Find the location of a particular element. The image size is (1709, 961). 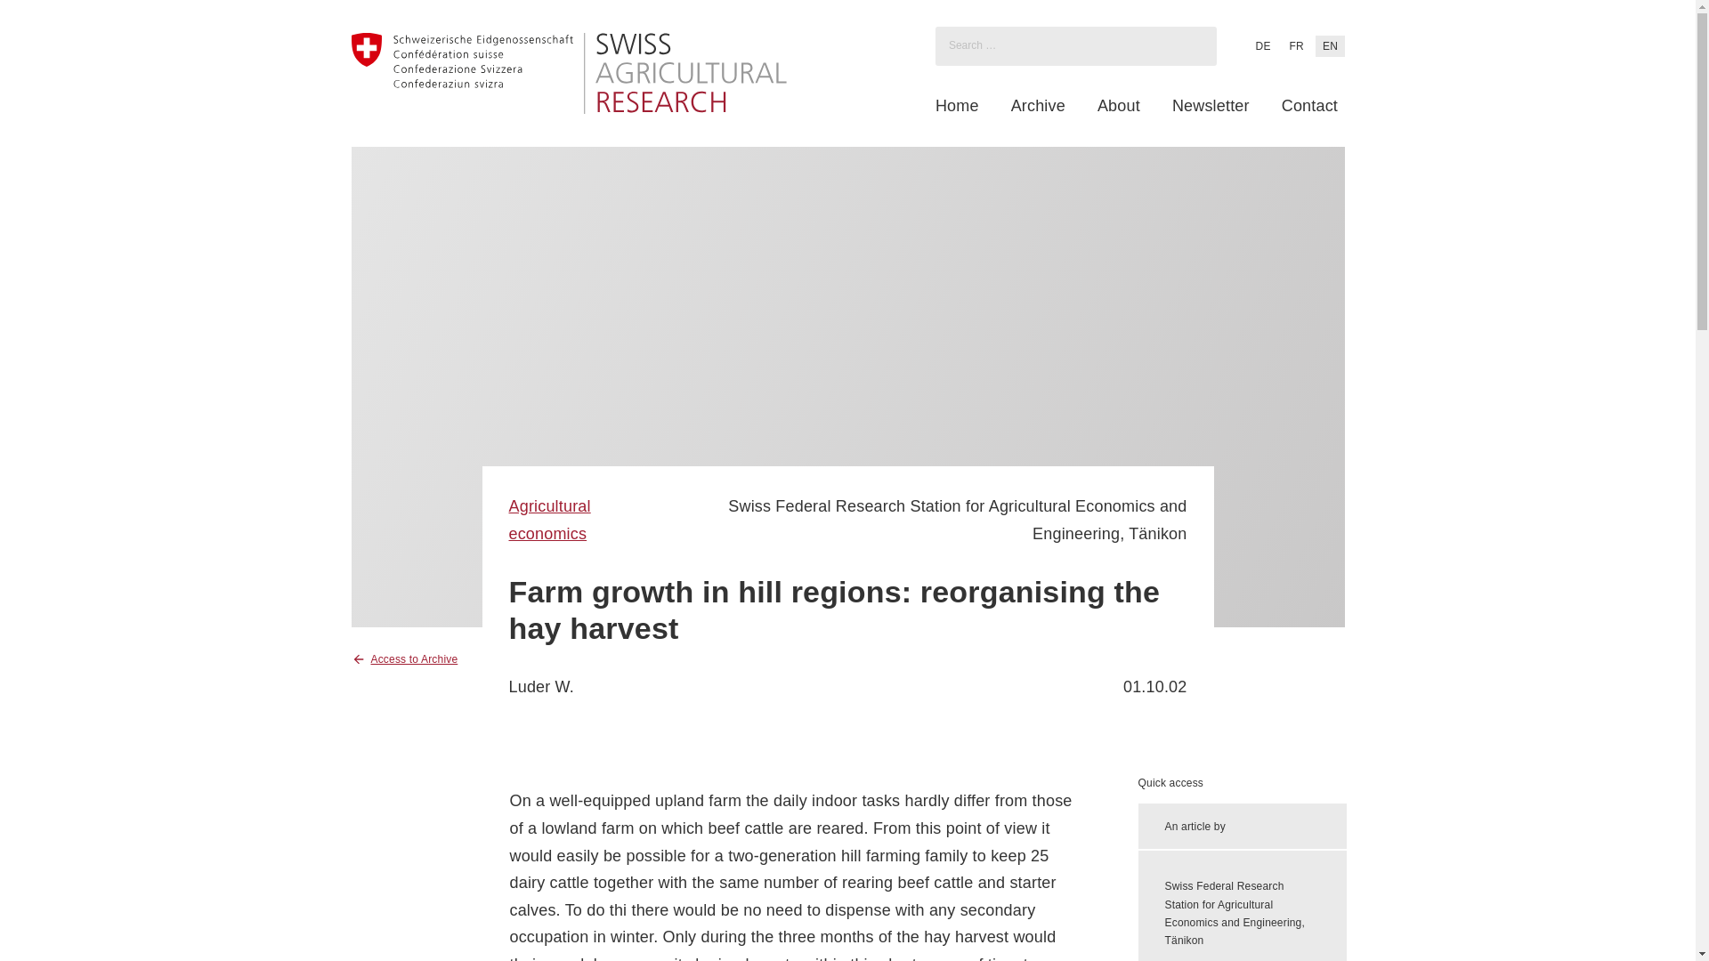

FR is located at coordinates (1296, 45).